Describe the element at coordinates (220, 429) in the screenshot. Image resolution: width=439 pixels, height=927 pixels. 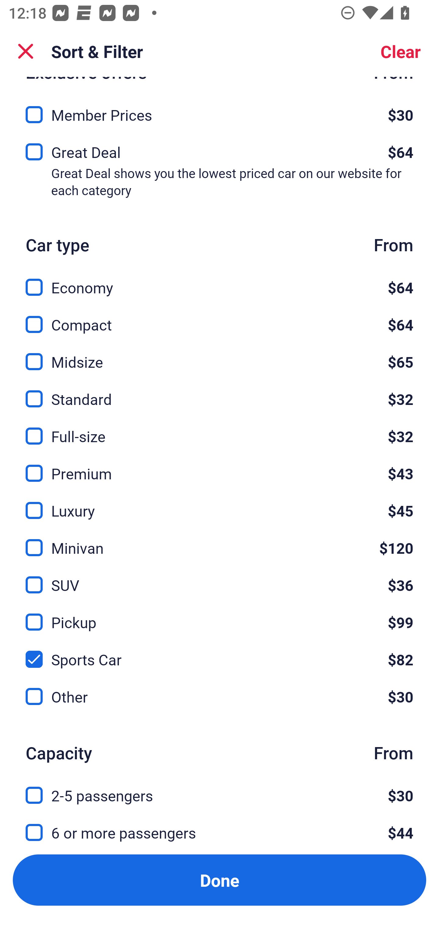
I see `Full-size, $32 Full-size $32` at that location.